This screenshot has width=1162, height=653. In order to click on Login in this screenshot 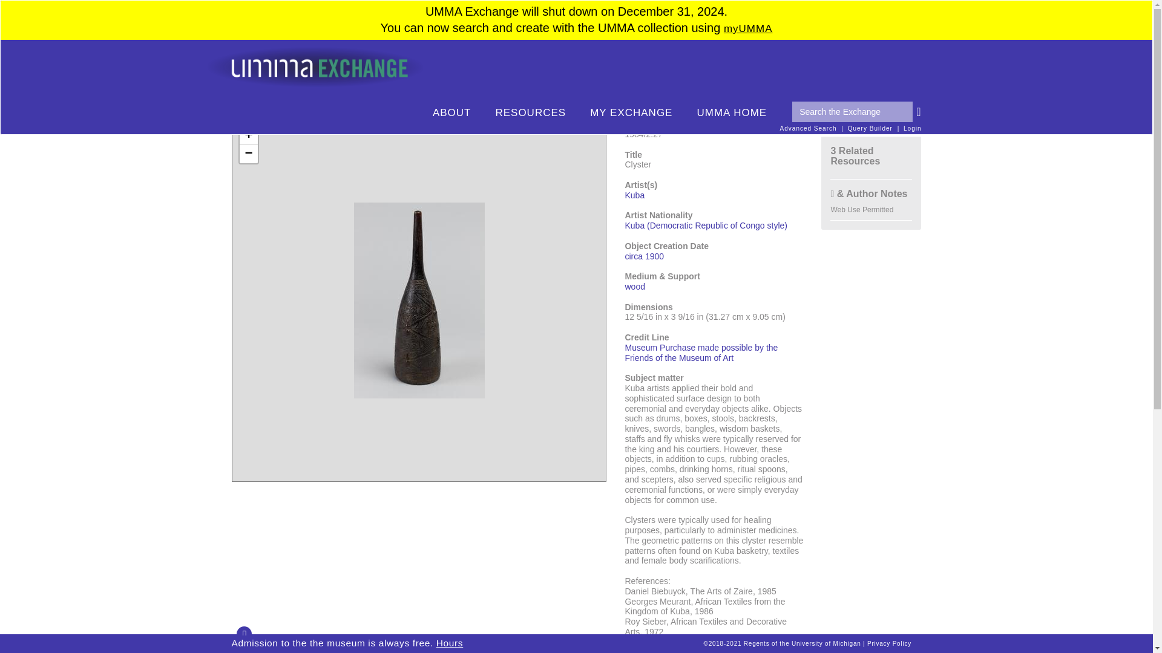, I will do `click(913, 128)`.